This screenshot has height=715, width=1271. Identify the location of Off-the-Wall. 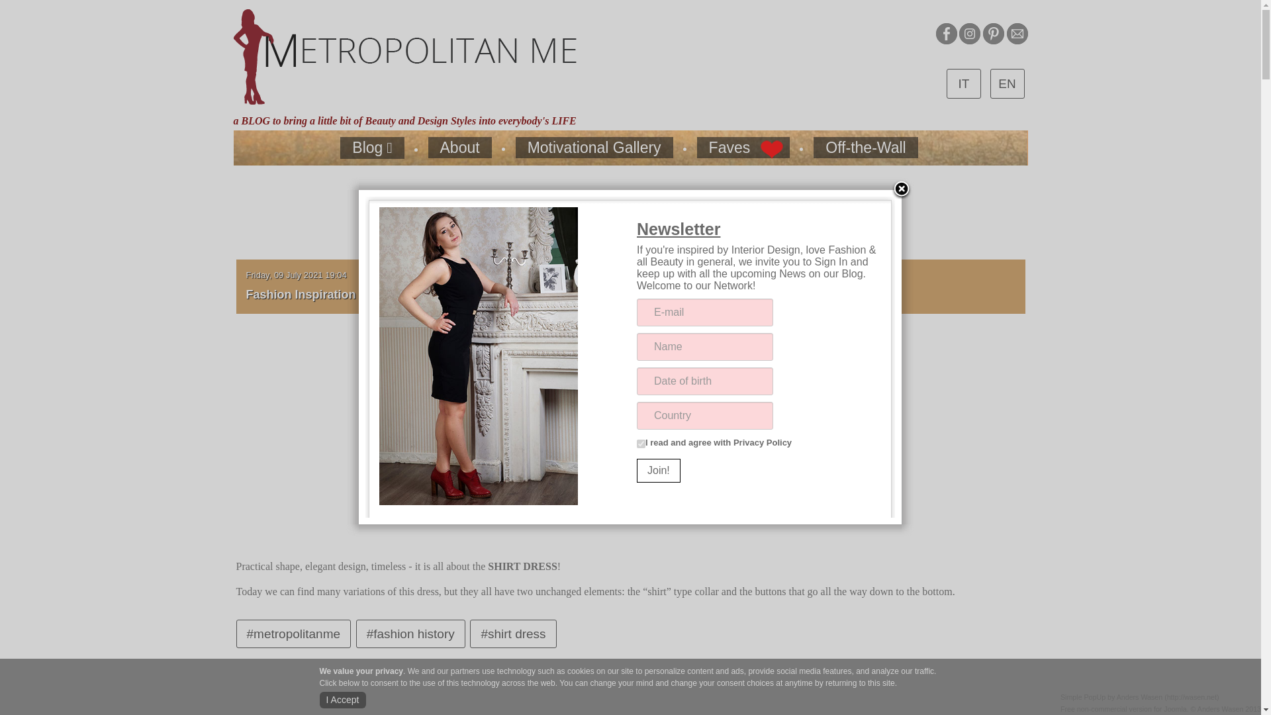
(865, 147).